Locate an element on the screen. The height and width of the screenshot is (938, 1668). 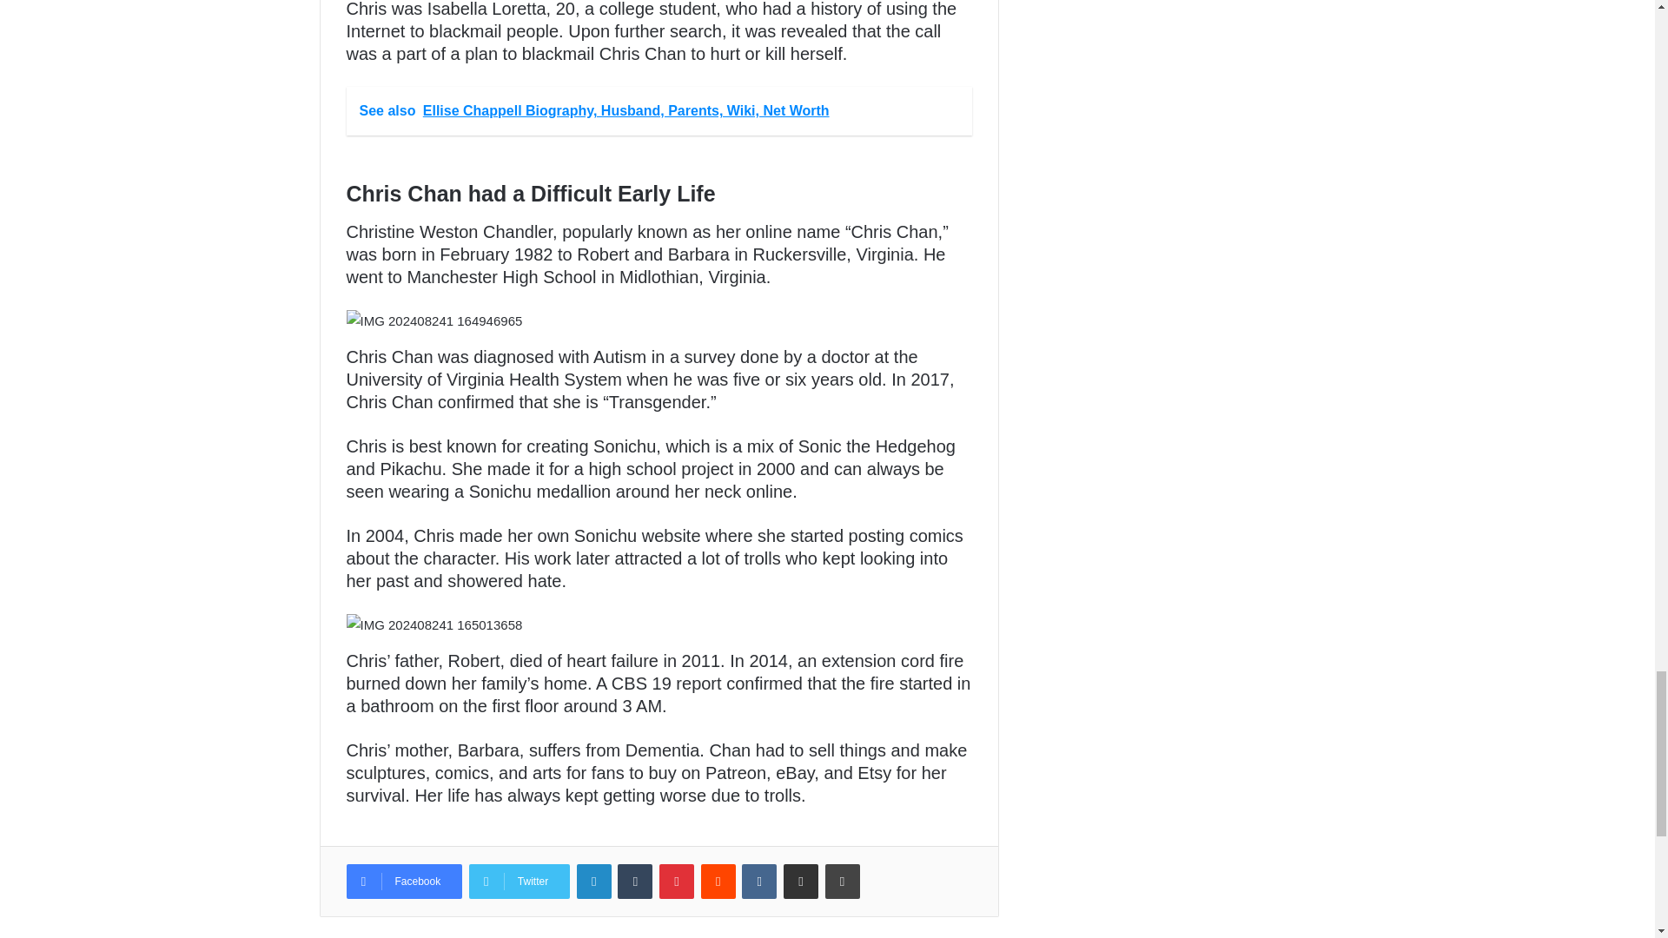
Twitter is located at coordinates (520, 881).